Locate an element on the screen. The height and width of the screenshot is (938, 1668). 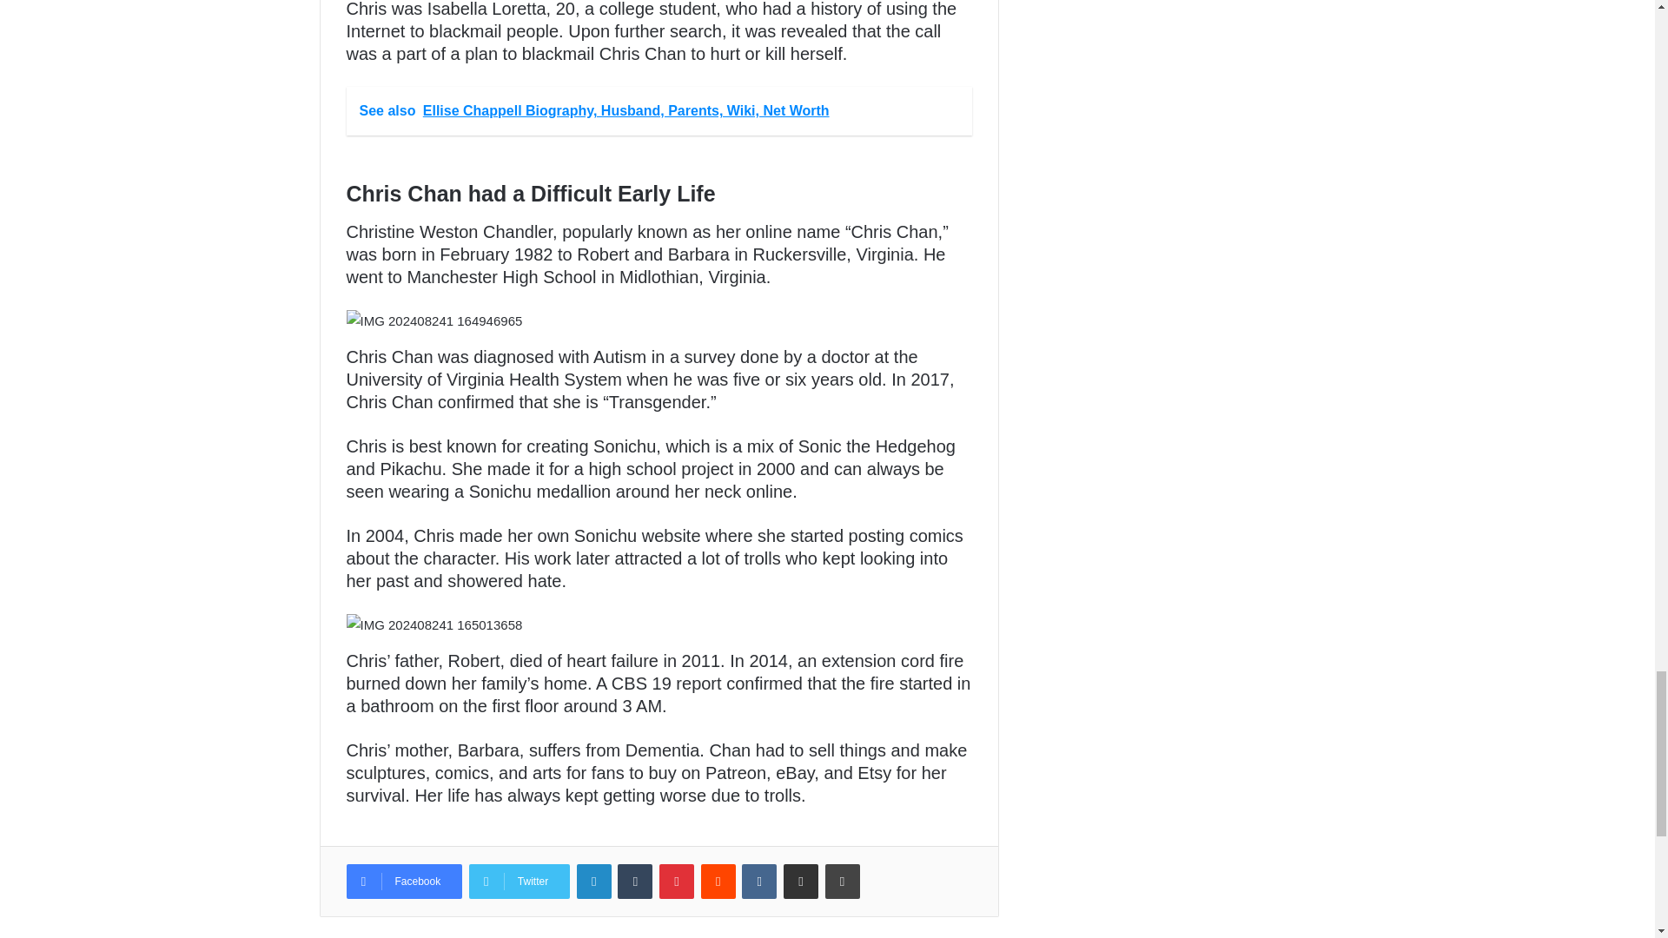
Twitter is located at coordinates (520, 881).